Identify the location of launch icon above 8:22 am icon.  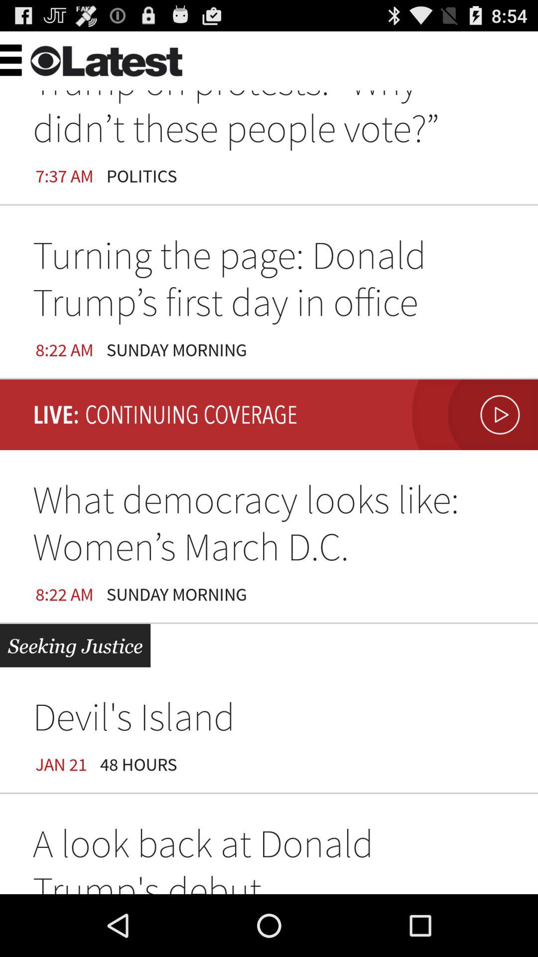
(269, 282).